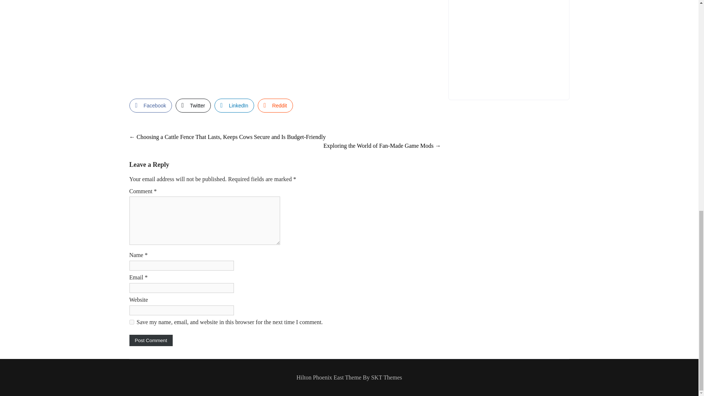  What do you see at coordinates (234, 105) in the screenshot?
I see `LinkedIn` at bounding box center [234, 105].